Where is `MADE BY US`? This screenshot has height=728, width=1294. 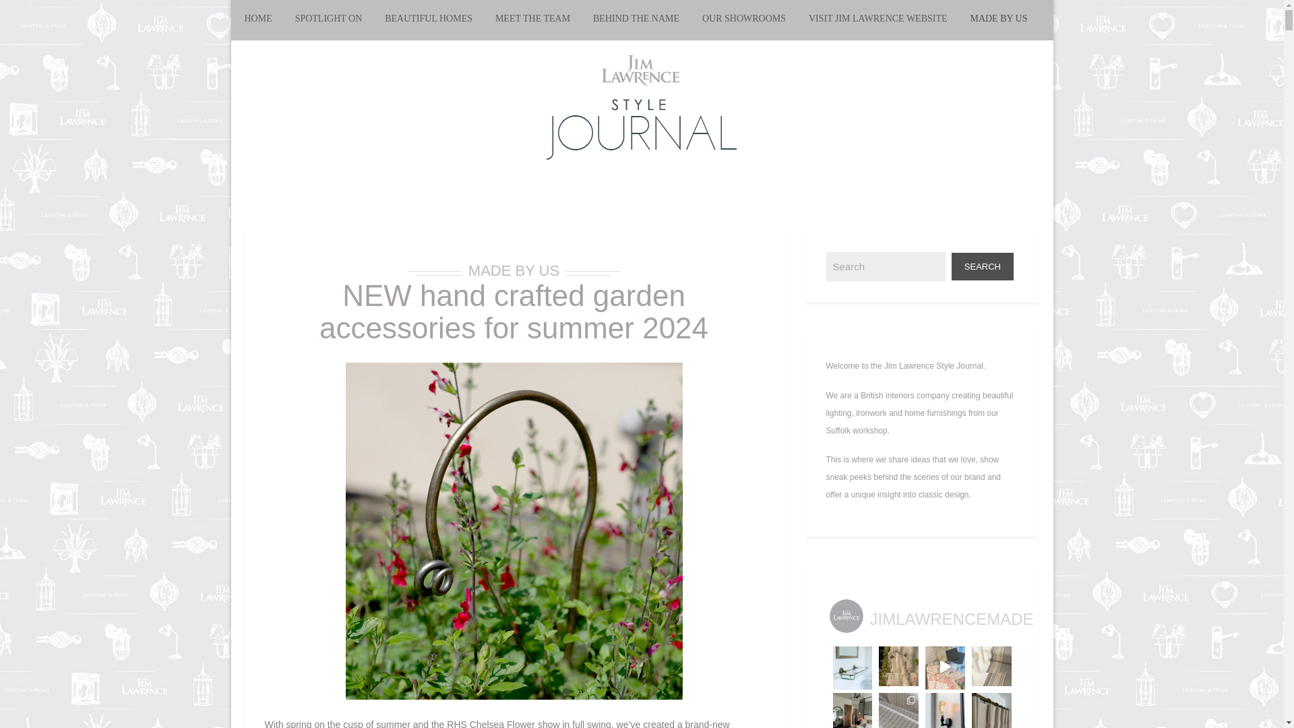
MADE BY US is located at coordinates (514, 270).